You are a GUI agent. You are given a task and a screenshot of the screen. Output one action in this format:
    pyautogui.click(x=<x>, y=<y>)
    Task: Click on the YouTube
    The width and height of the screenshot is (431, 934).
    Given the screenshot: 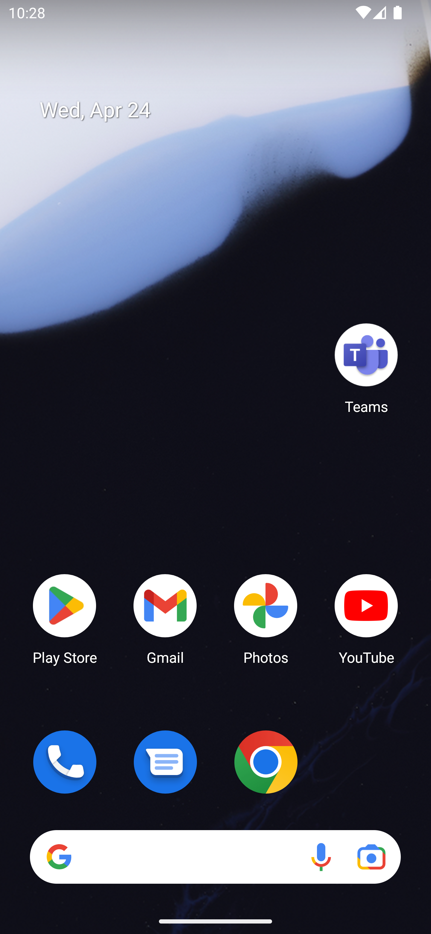 What is the action you would take?
    pyautogui.click(x=366, y=618)
    